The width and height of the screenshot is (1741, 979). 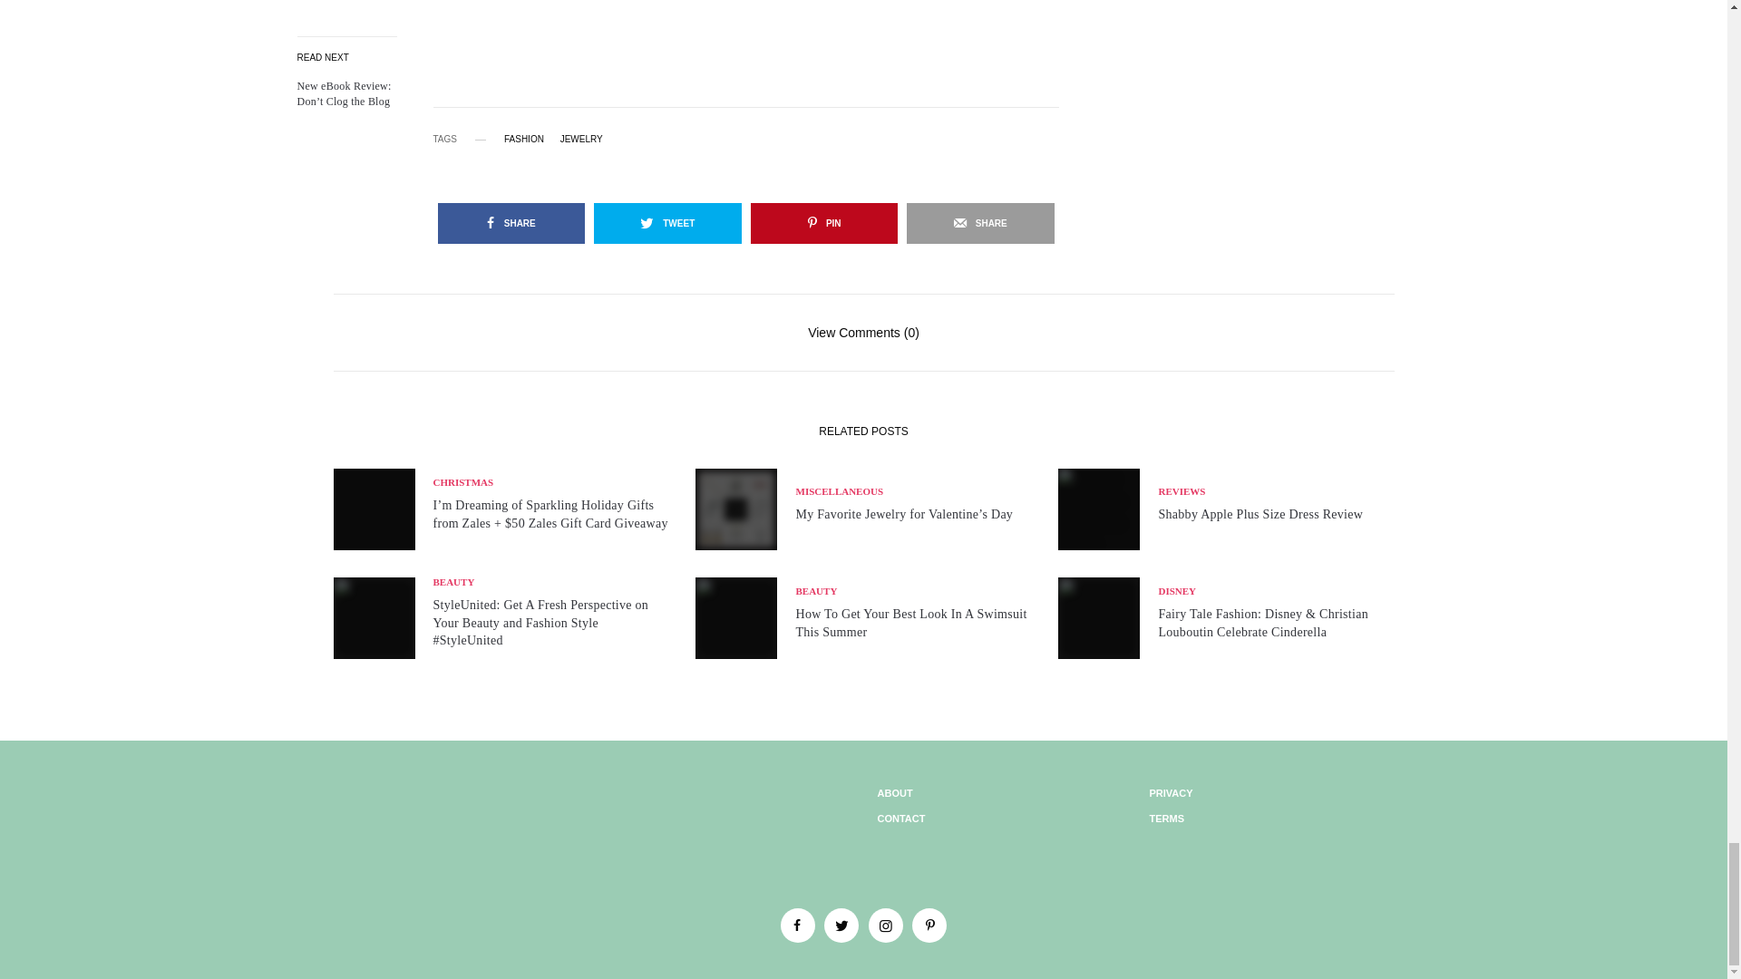 I want to click on SHARE, so click(x=511, y=223).